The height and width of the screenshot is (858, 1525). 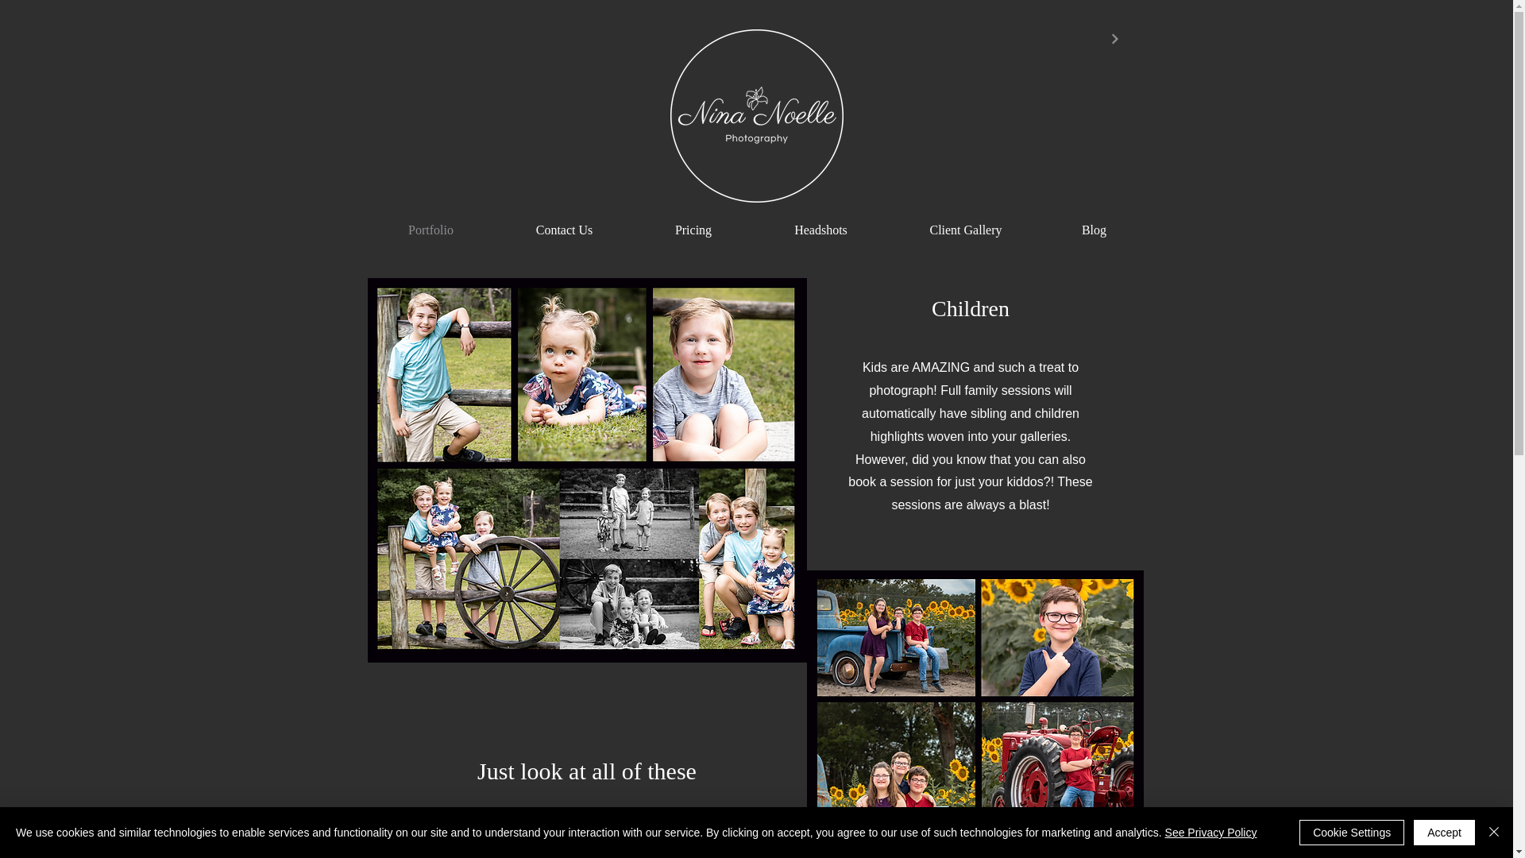 What do you see at coordinates (1444, 833) in the screenshot?
I see `Accept` at bounding box center [1444, 833].